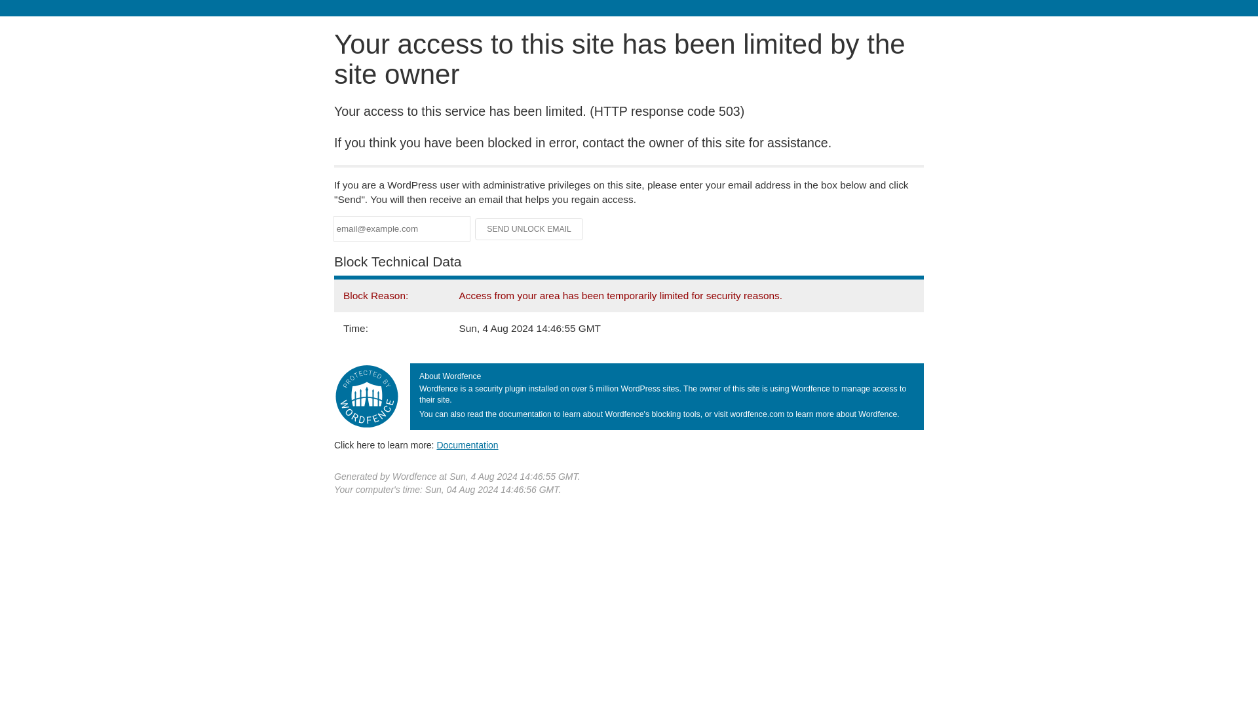 Image resolution: width=1258 pixels, height=707 pixels. Describe the element at coordinates (467, 444) in the screenshot. I see `Documentation` at that location.